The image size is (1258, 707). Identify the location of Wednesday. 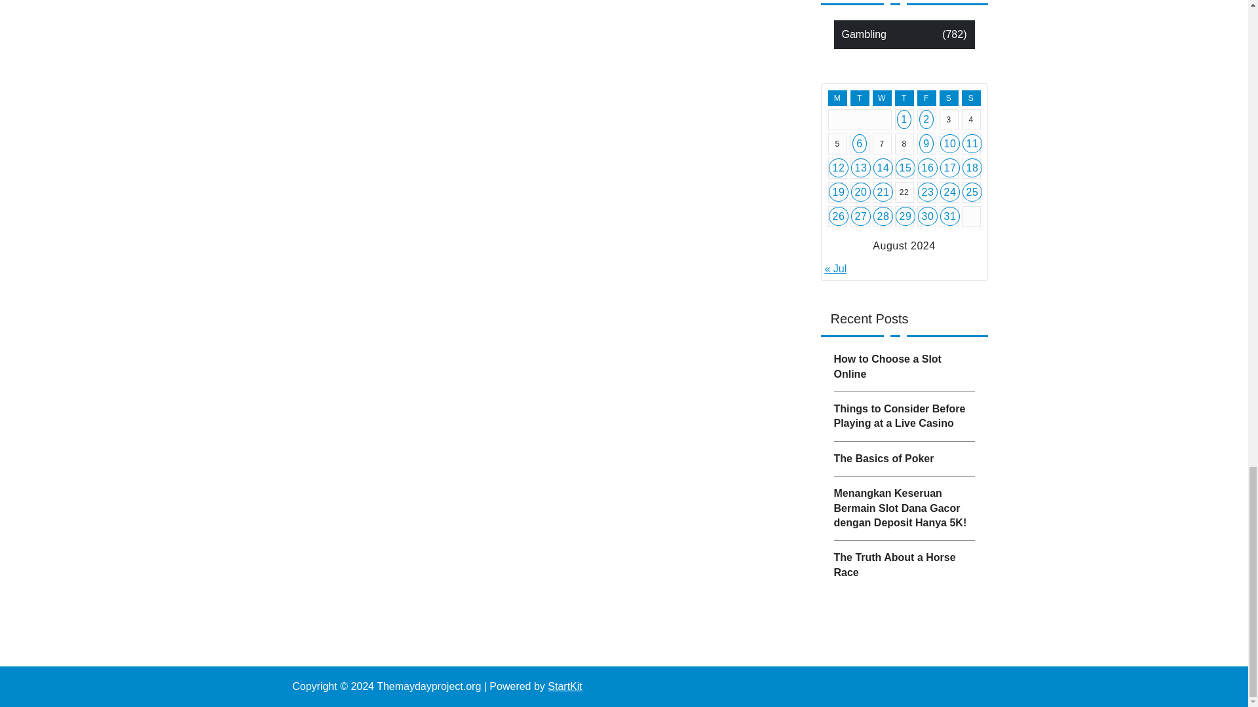
(882, 98).